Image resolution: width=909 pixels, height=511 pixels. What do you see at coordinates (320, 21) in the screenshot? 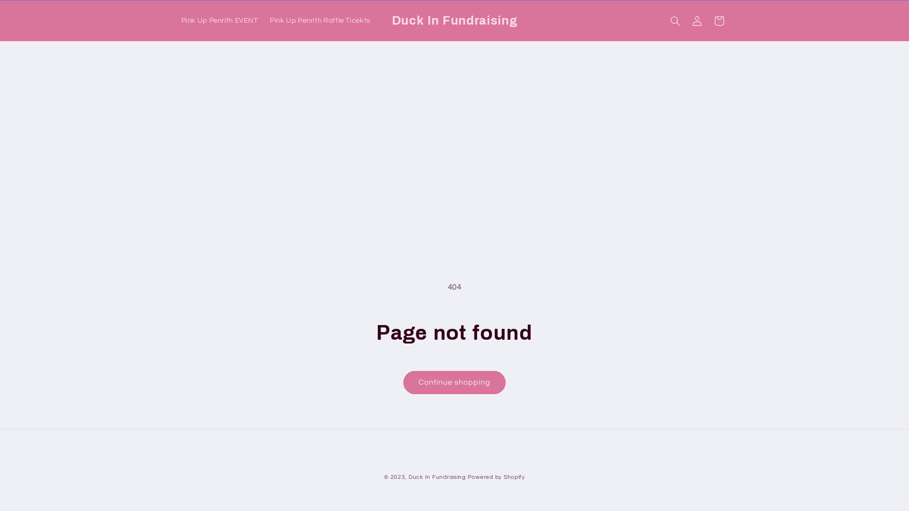
I see `Pink Up Penrith Raffle Ticekts` at bounding box center [320, 21].